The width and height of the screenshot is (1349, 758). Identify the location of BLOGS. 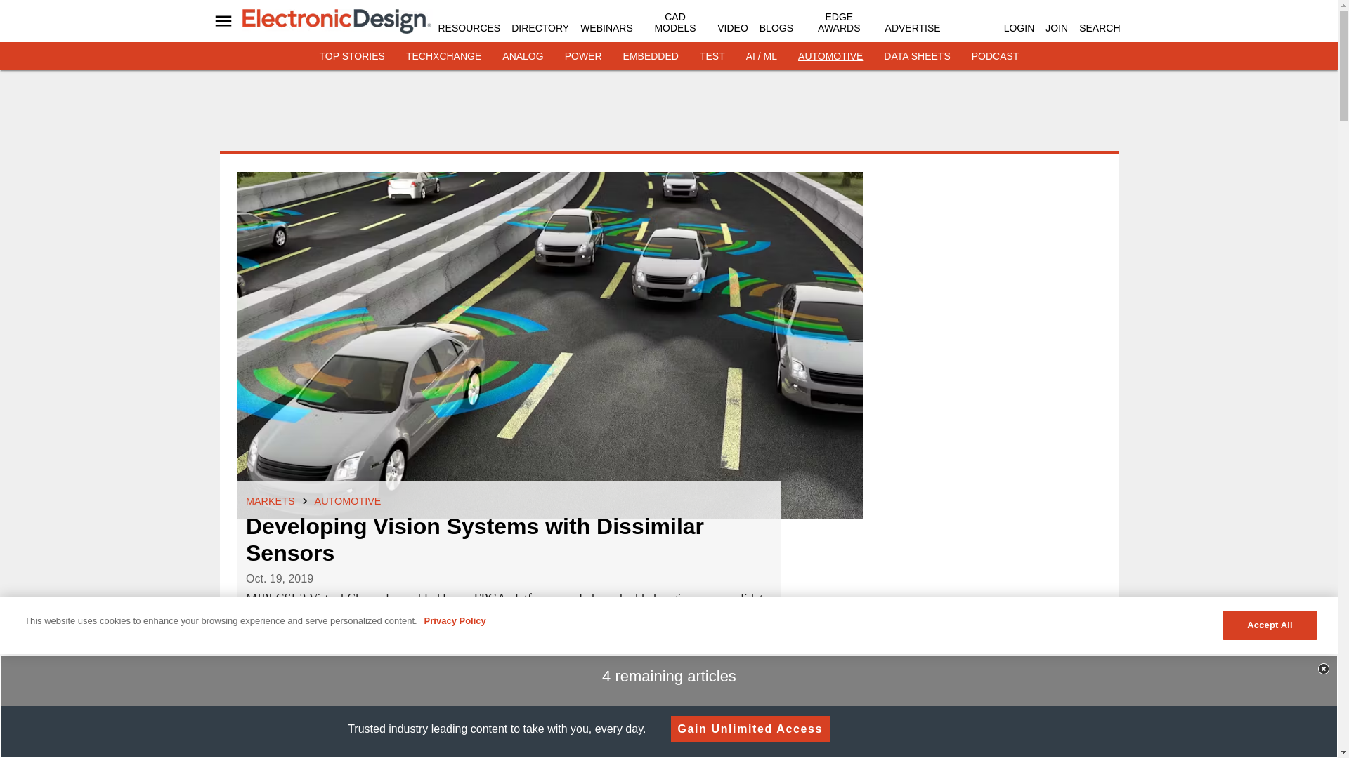
(776, 28).